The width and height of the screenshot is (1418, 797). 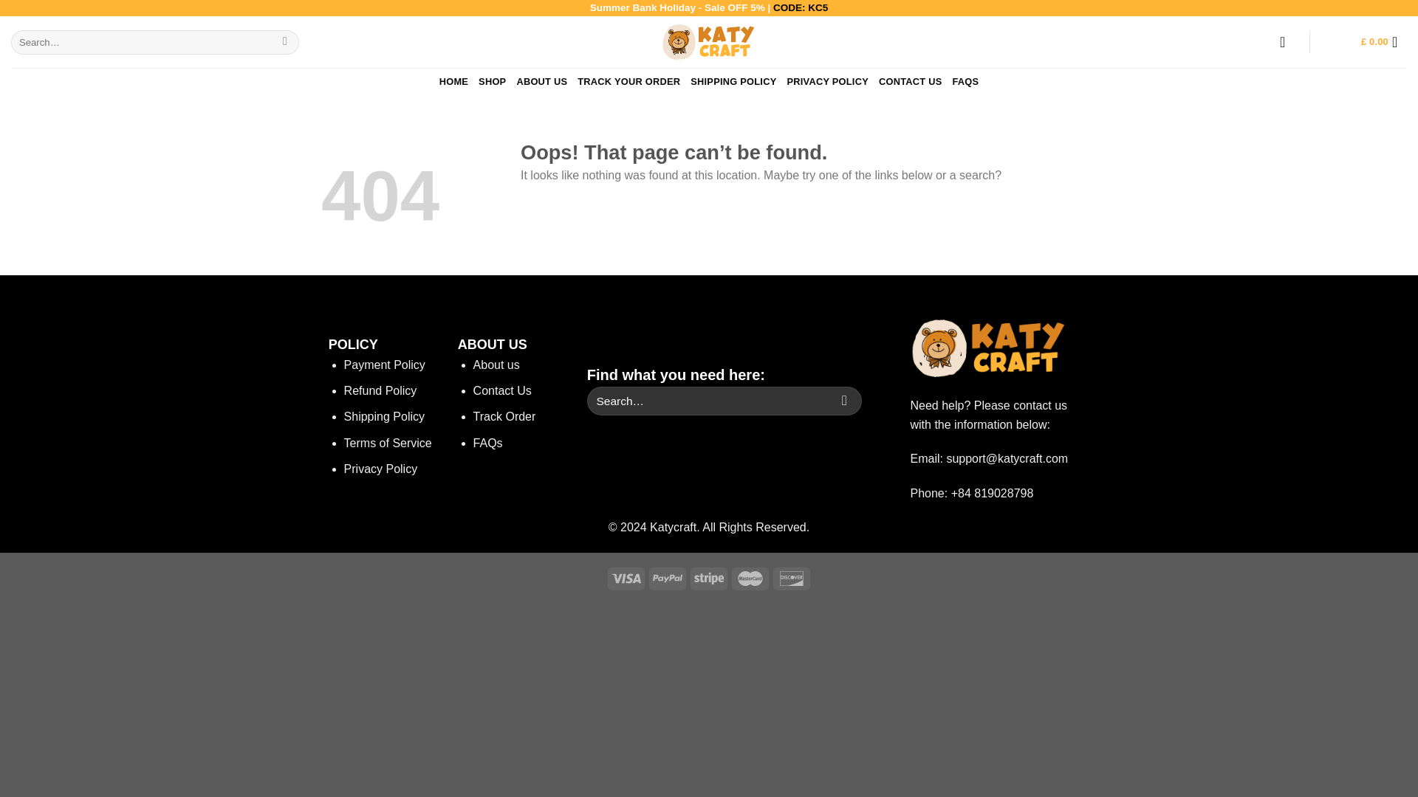 What do you see at coordinates (496, 365) in the screenshot?
I see `About us` at bounding box center [496, 365].